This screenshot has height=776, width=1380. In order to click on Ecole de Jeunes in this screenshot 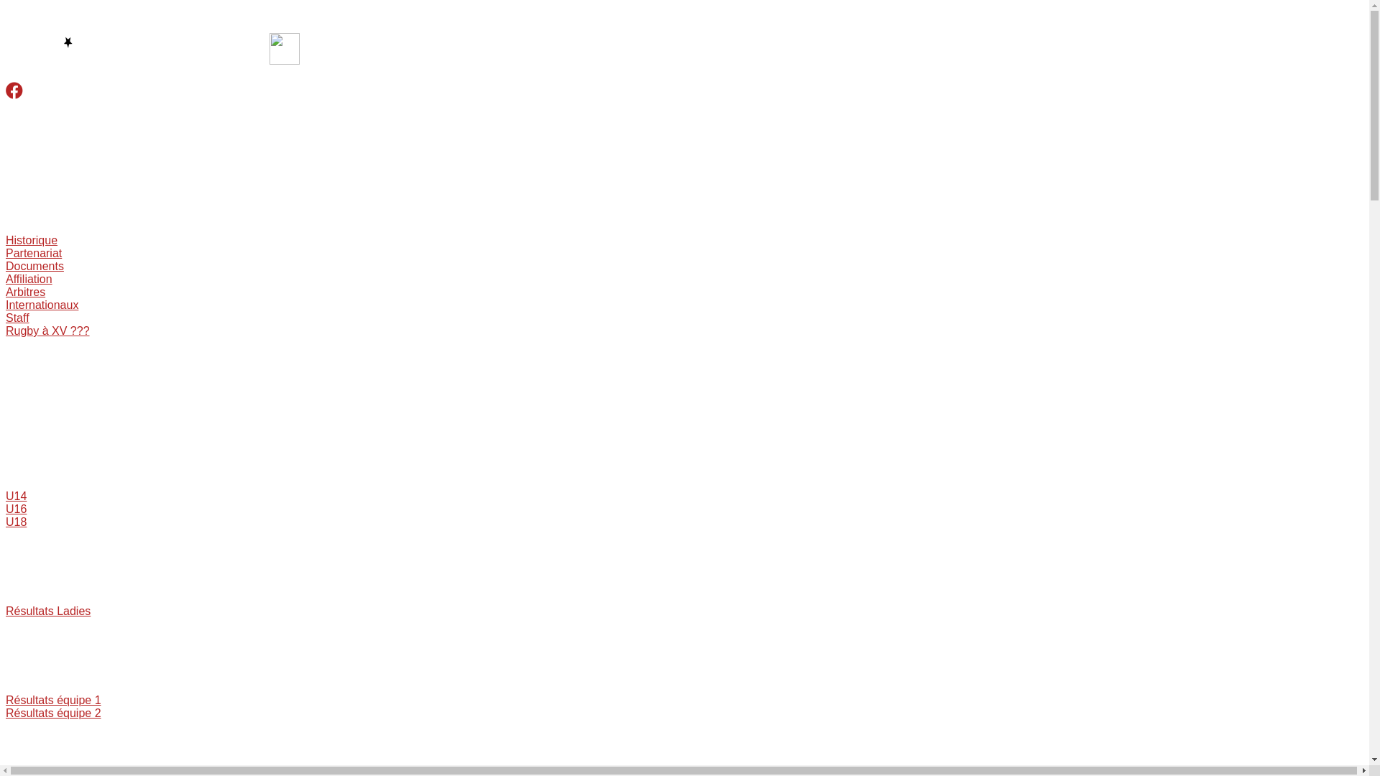, I will do `click(46, 375)`.